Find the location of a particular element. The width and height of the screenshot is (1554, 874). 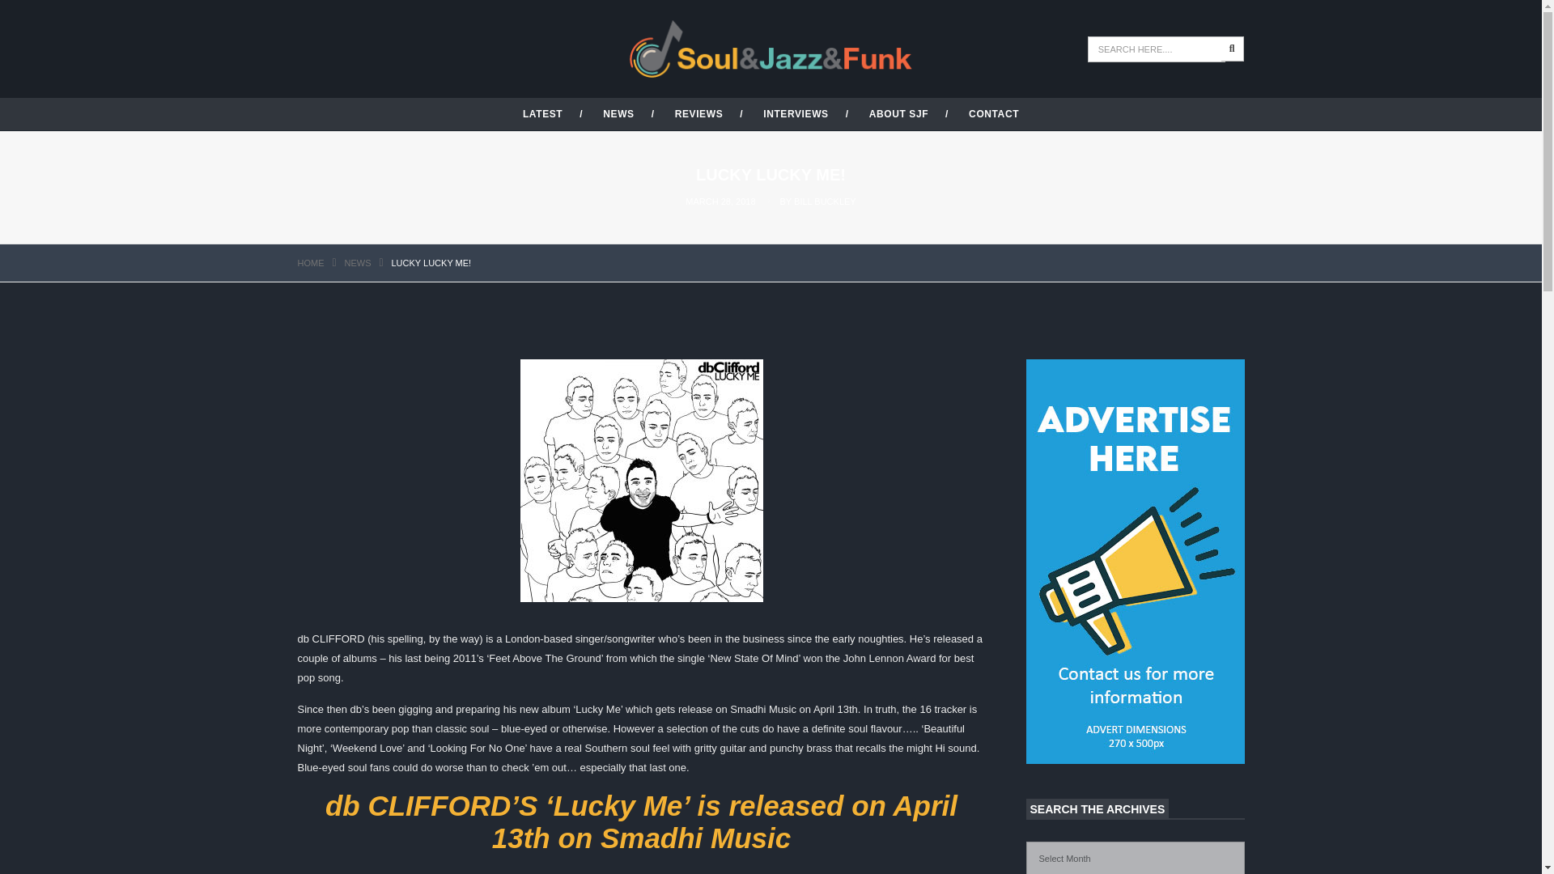

NEWS is located at coordinates (618, 113).